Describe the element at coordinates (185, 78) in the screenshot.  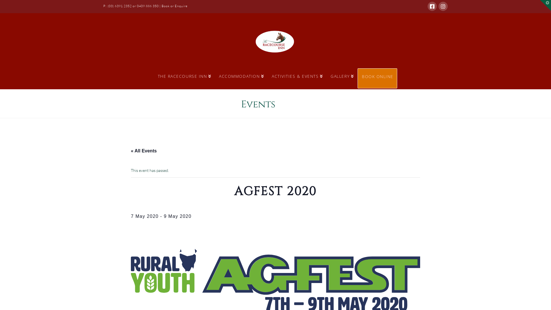
I see `THE RACECOURSE INN` at that location.